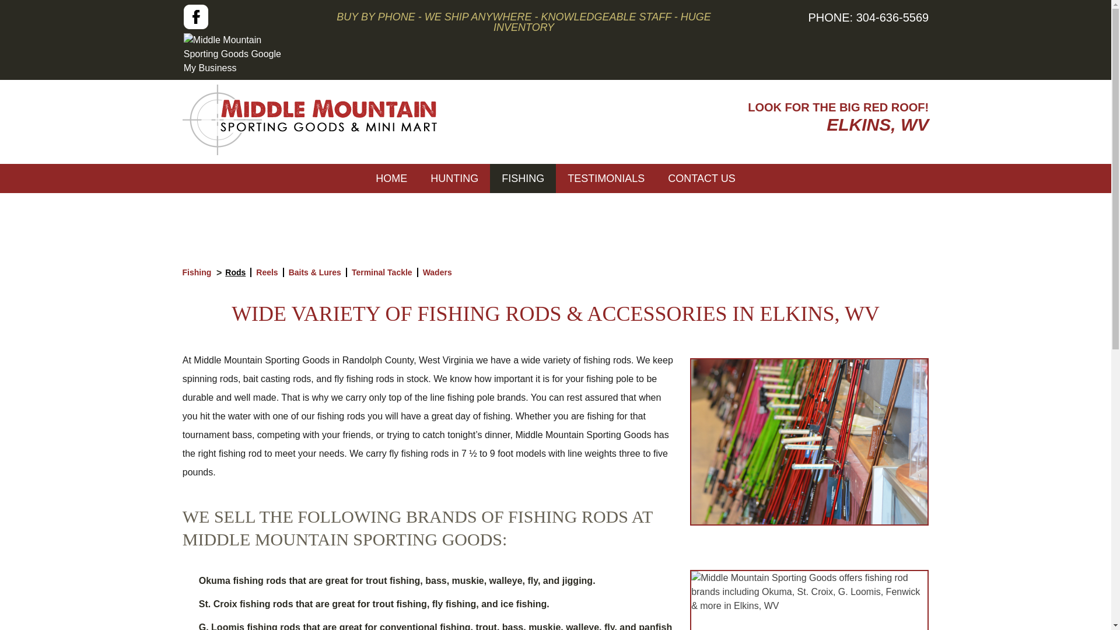  I want to click on Rods, so click(235, 272).